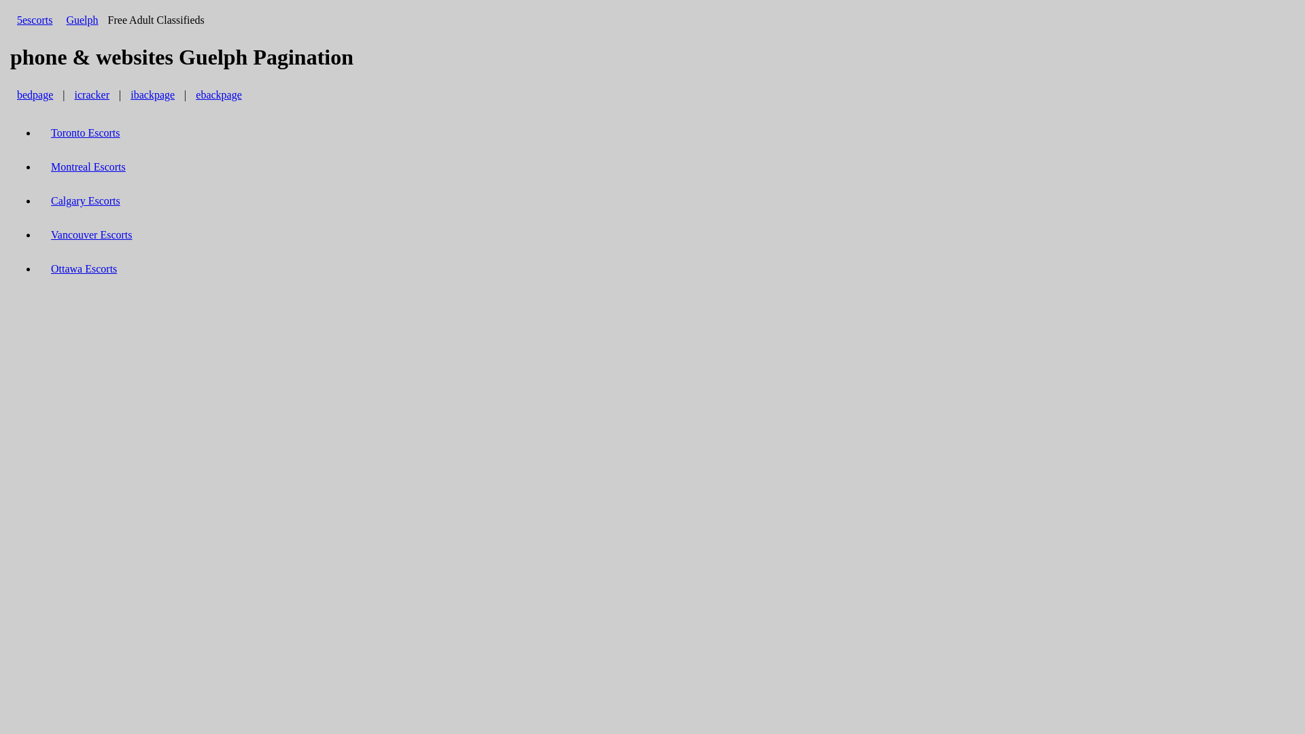  I want to click on Montreal Escorts, so click(88, 167).